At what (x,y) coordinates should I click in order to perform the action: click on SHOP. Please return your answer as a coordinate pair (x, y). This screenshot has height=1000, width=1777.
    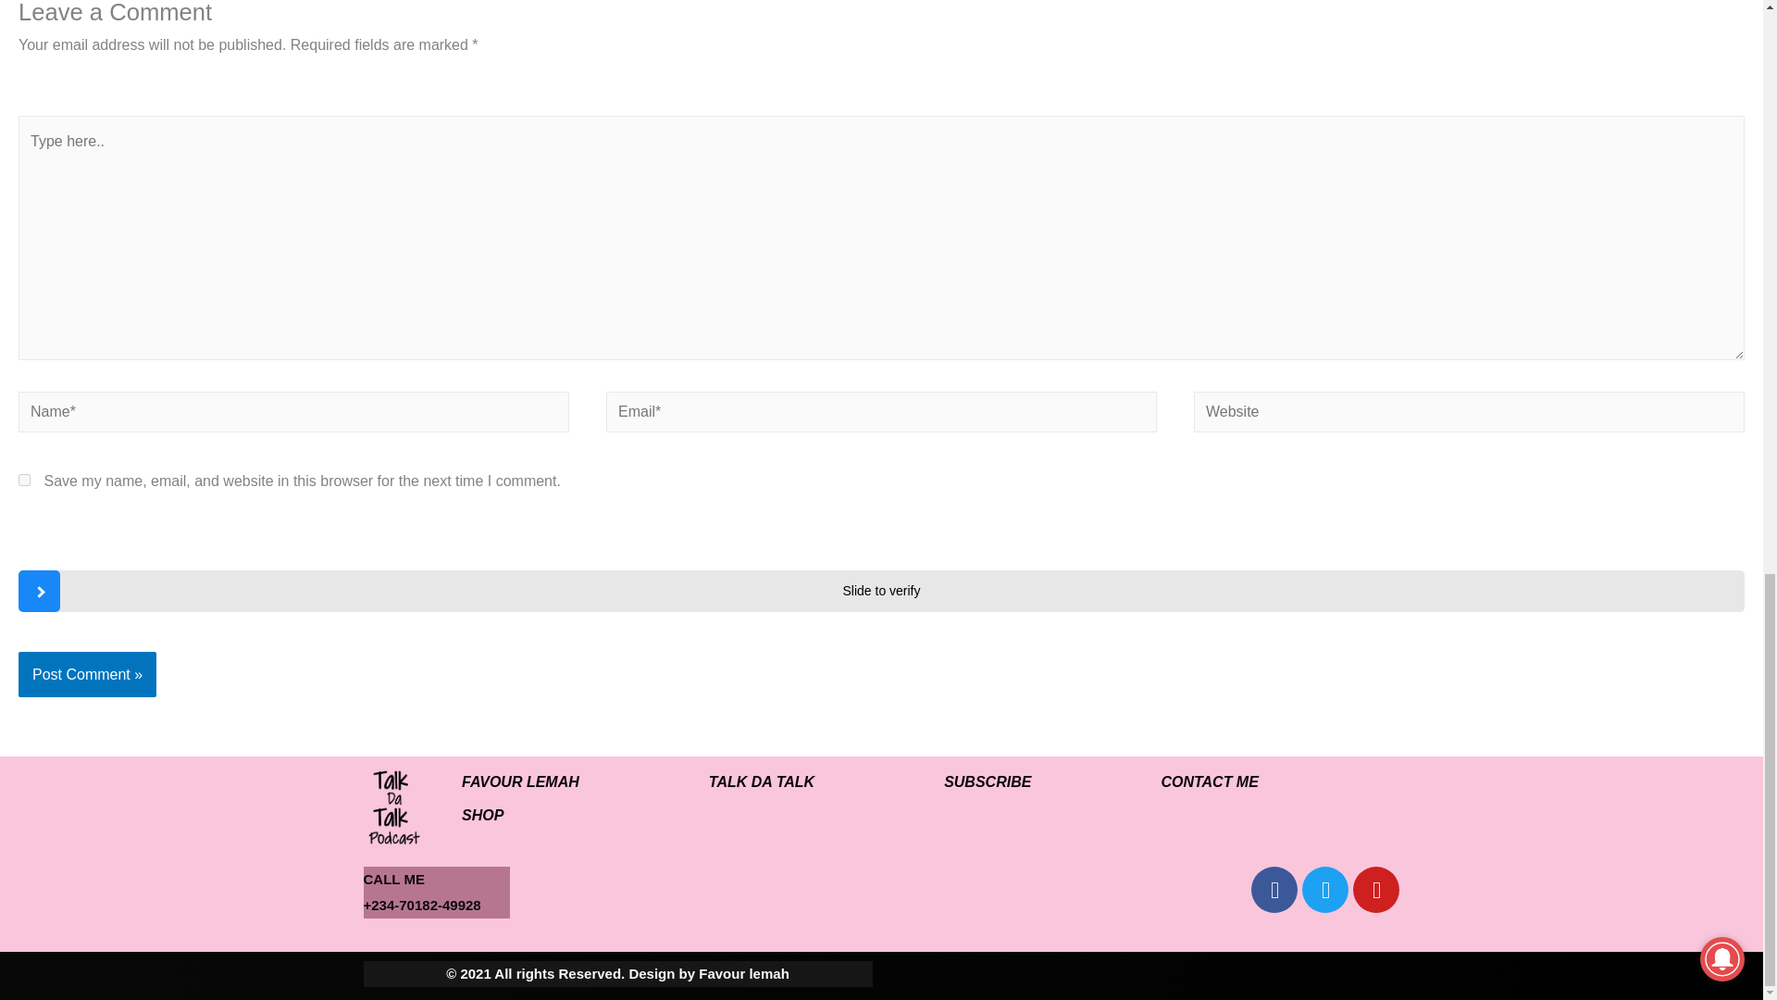
    Looking at the image, I should click on (482, 815).